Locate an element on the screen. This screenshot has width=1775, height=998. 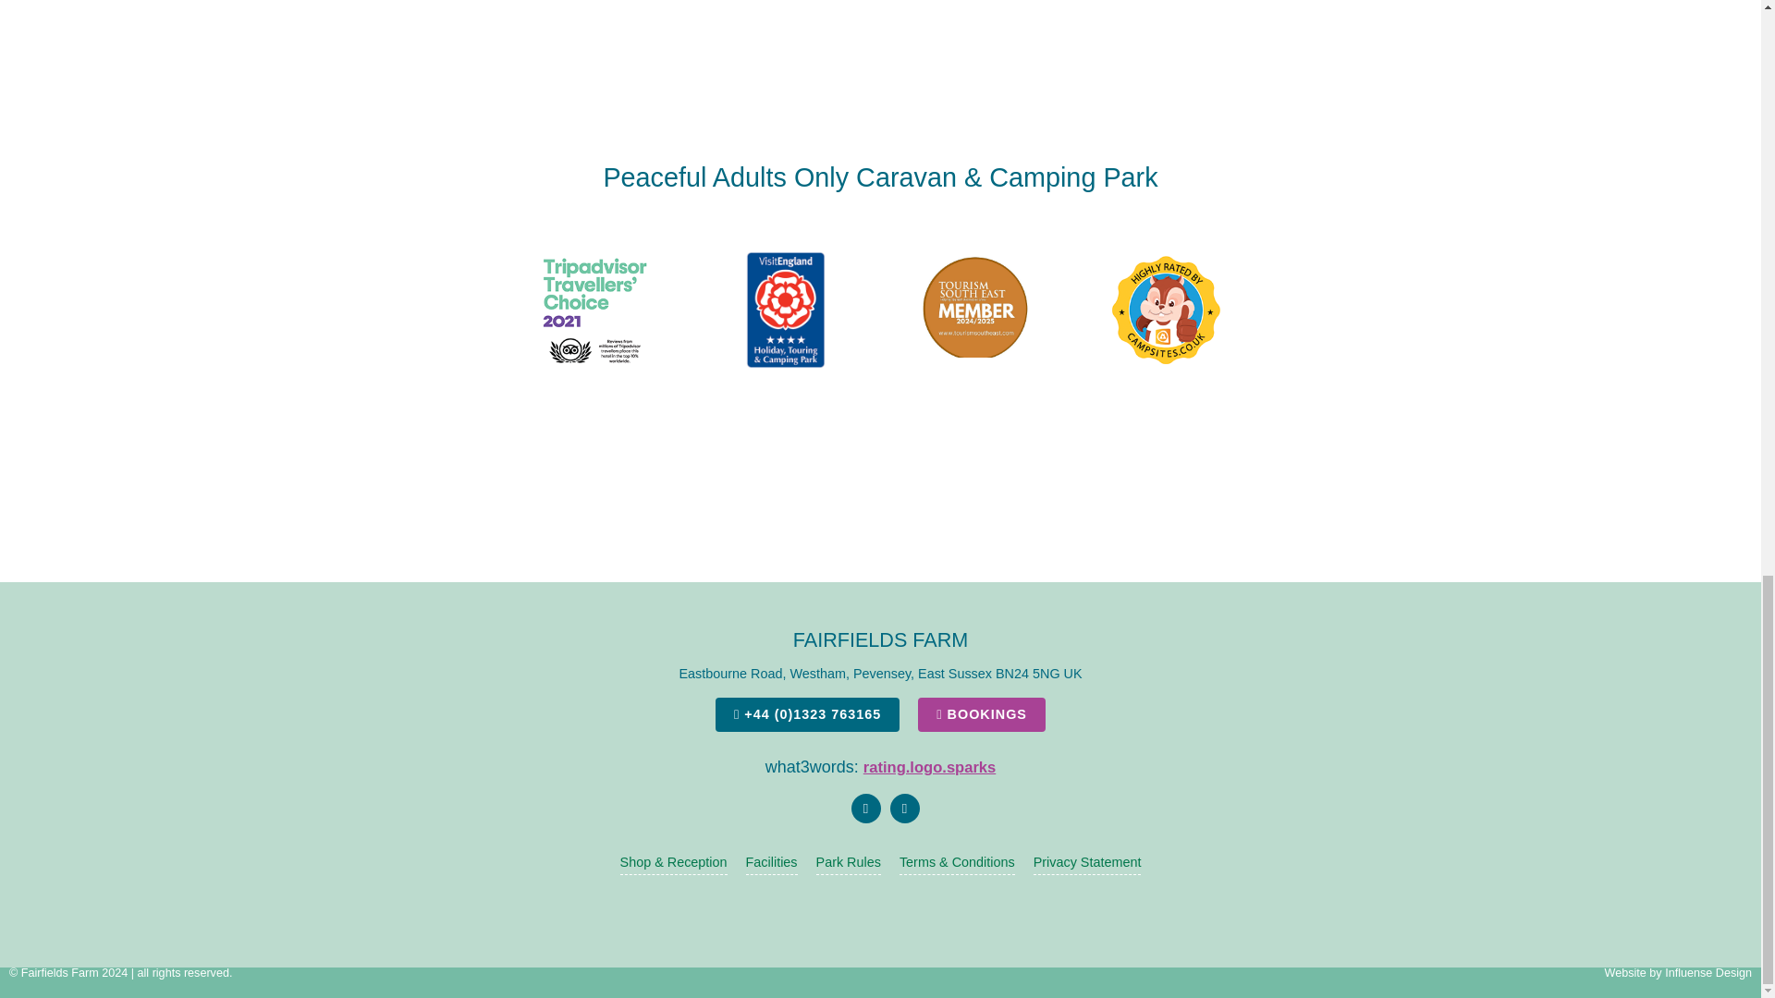
Find us on Facebook is located at coordinates (865, 808).